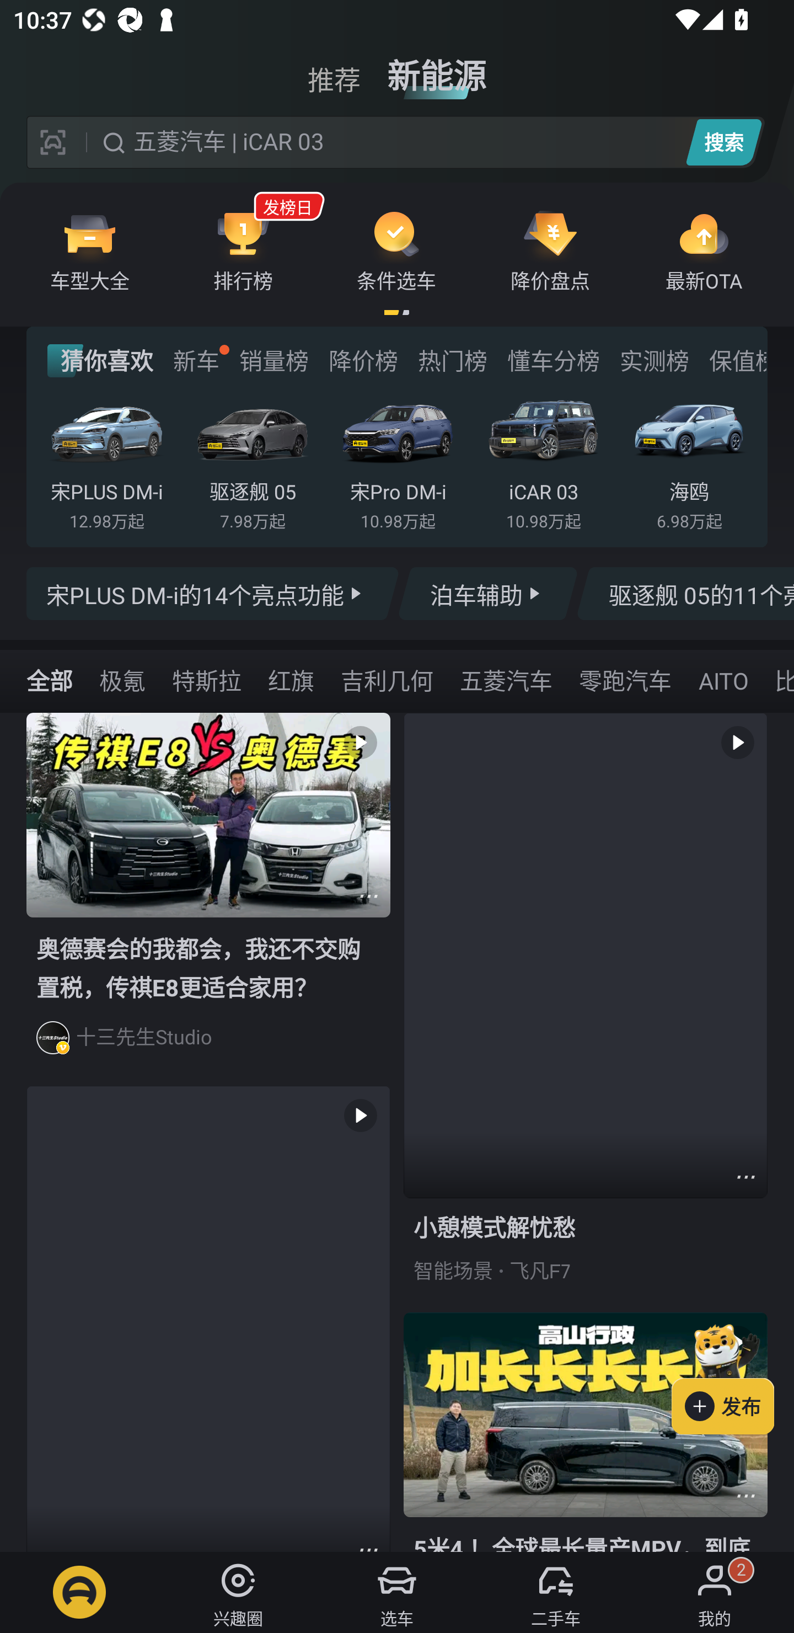 This screenshot has width=794, height=1633. Describe the element at coordinates (586, 1012) in the screenshot. I see `  小憩模式解忧愁 智能场景 飞凡F7` at that location.